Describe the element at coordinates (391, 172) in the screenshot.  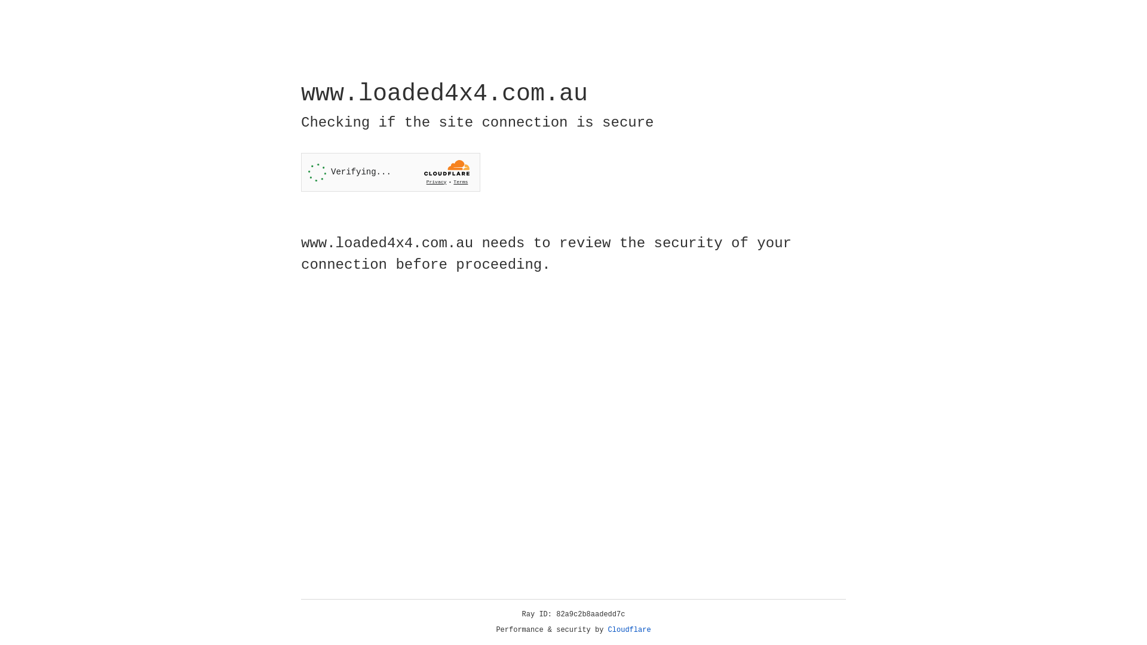
I see `Widget containing a Cloudflare security challenge` at that location.